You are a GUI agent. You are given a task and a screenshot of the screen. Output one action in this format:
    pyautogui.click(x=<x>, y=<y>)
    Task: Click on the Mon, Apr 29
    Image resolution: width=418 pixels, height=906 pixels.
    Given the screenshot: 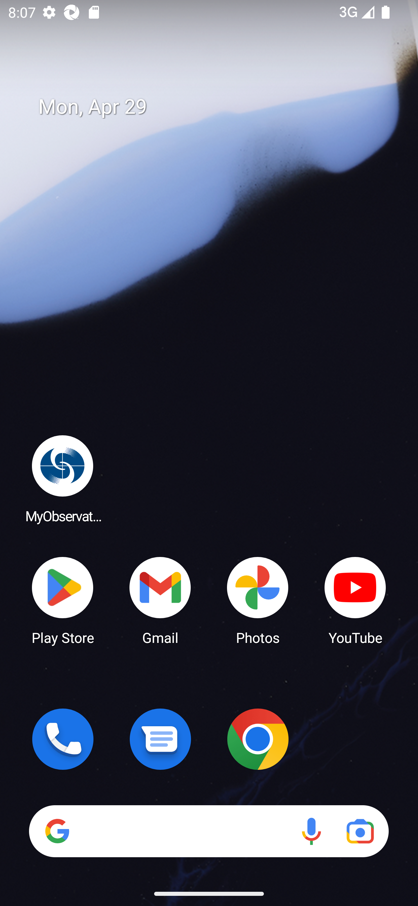 What is the action you would take?
    pyautogui.click(x=217, y=107)
    